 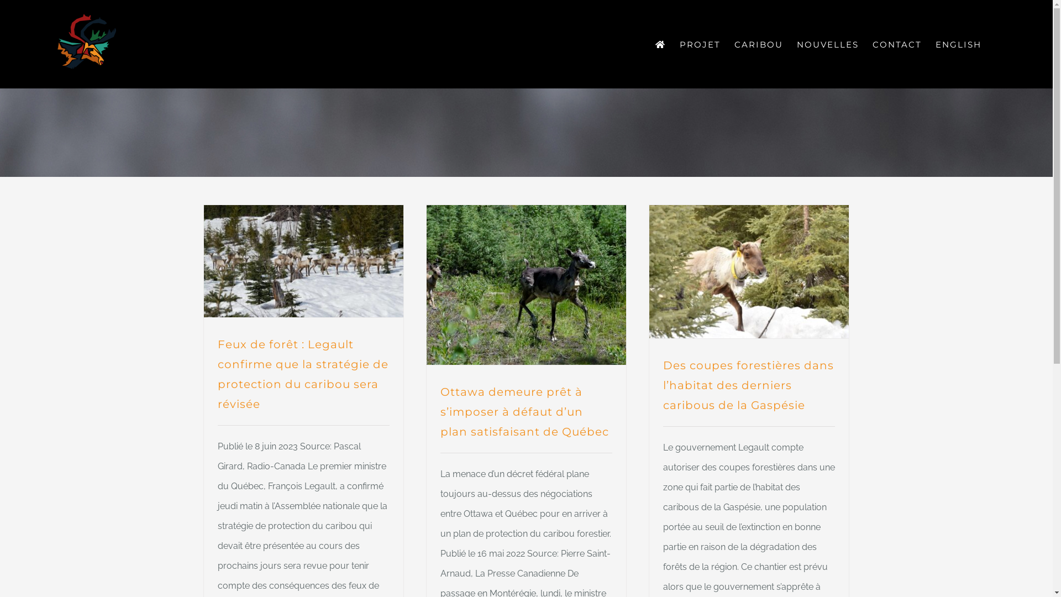 I want to click on CARIBOU, so click(x=759, y=44).